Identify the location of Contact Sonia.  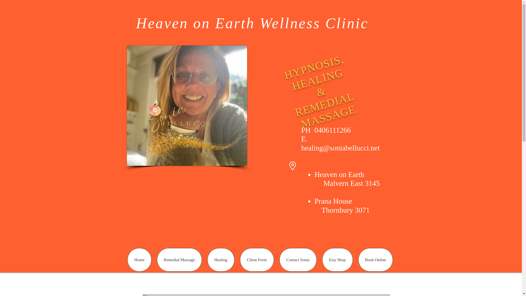
(298, 260).